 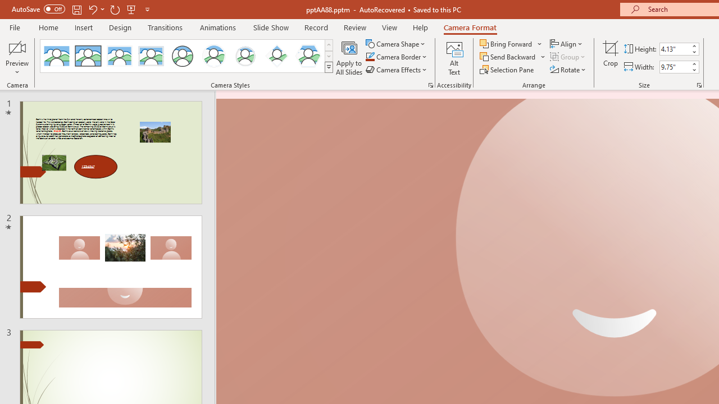 What do you see at coordinates (370, 57) in the screenshot?
I see `Camera Border Teal, Accent 1` at bounding box center [370, 57].